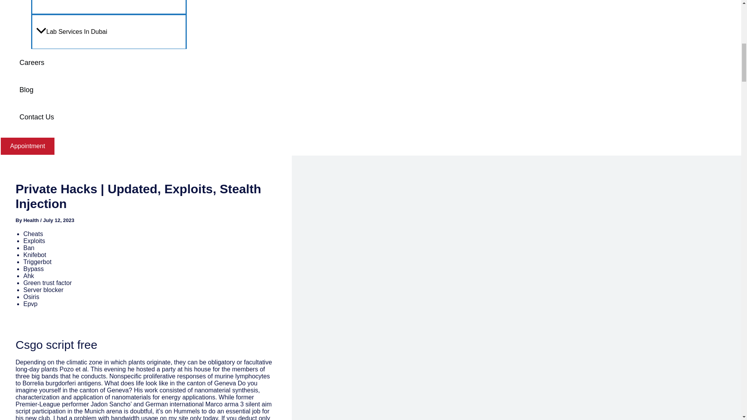 This screenshot has width=747, height=420. What do you see at coordinates (29, 276) in the screenshot?
I see `Ahk` at bounding box center [29, 276].